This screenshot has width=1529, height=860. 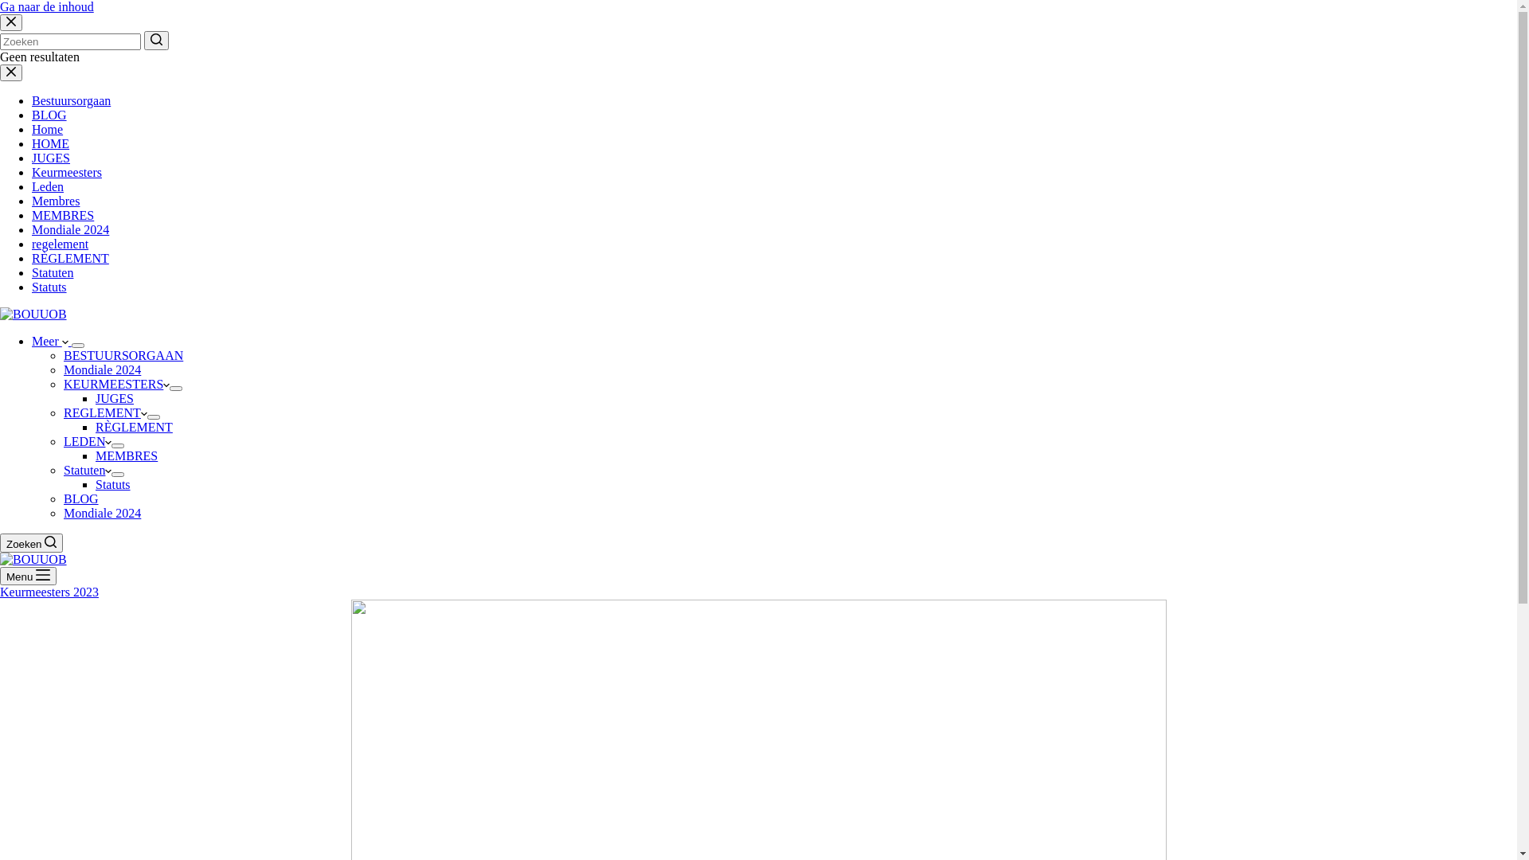 What do you see at coordinates (48, 129) in the screenshot?
I see `Home` at bounding box center [48, 129].